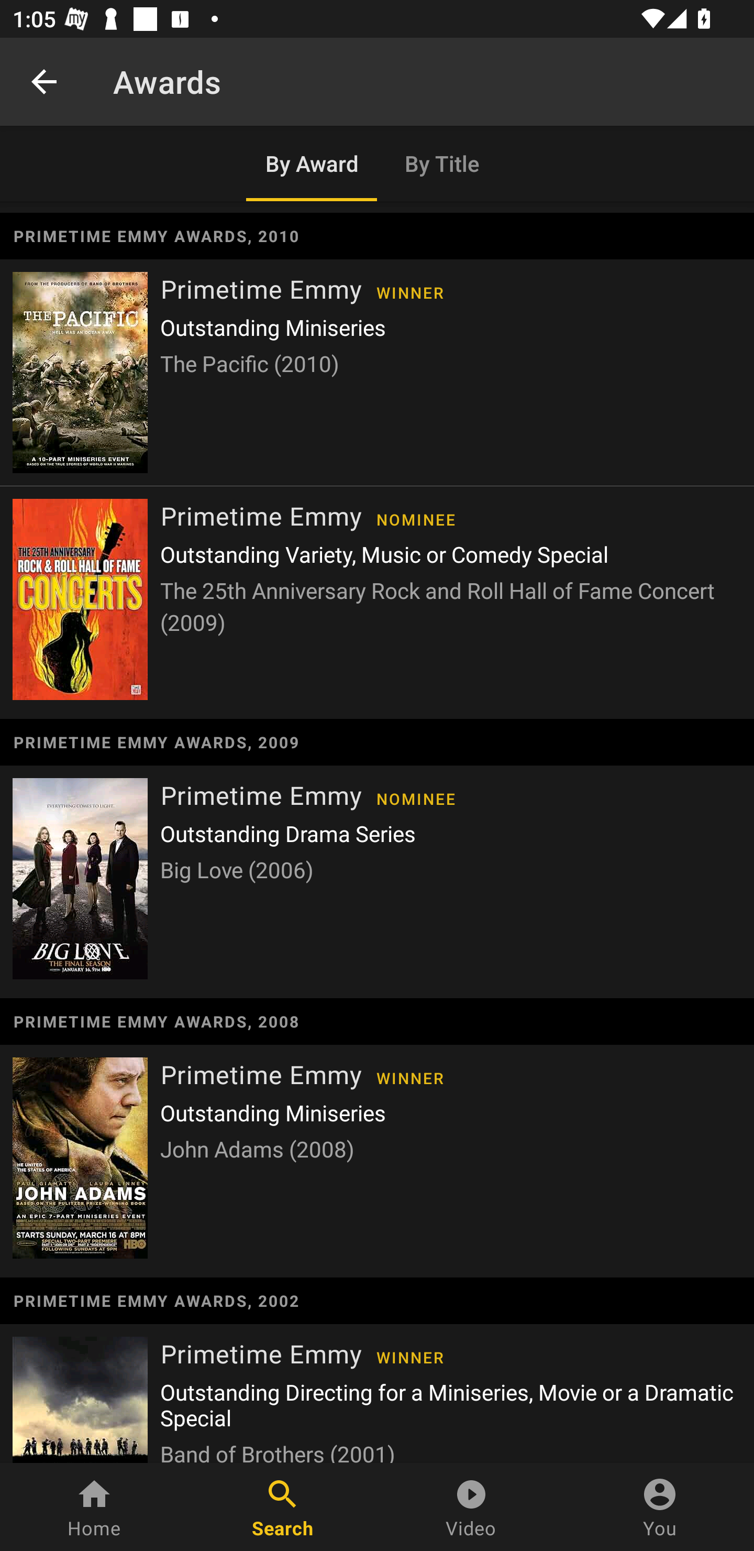 The height and width of the screenshot is (1551, 754). What do you see at coordinates (660, 1507) in the screenshot?
I see `You` at bounding box center [660, 1507].